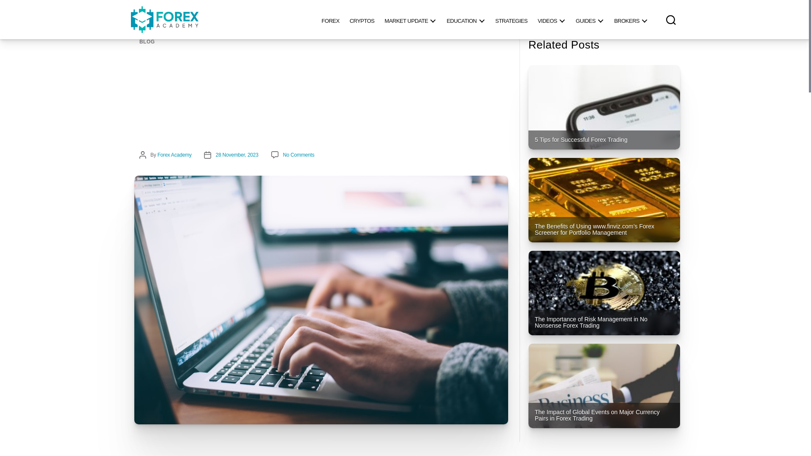 The height and width of the screenshot is (456, 811). What do you see at coordinates (631, 19) in the screenshot?
I see `BROKERS` at bounding box center [631, 19].